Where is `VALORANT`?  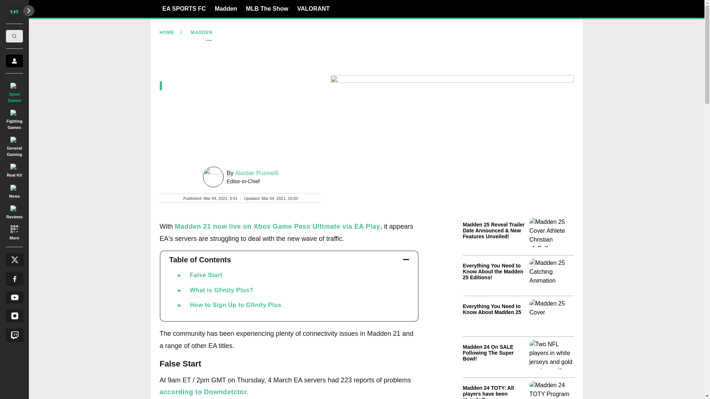
VALORANT is located at coordinates (314, 8).